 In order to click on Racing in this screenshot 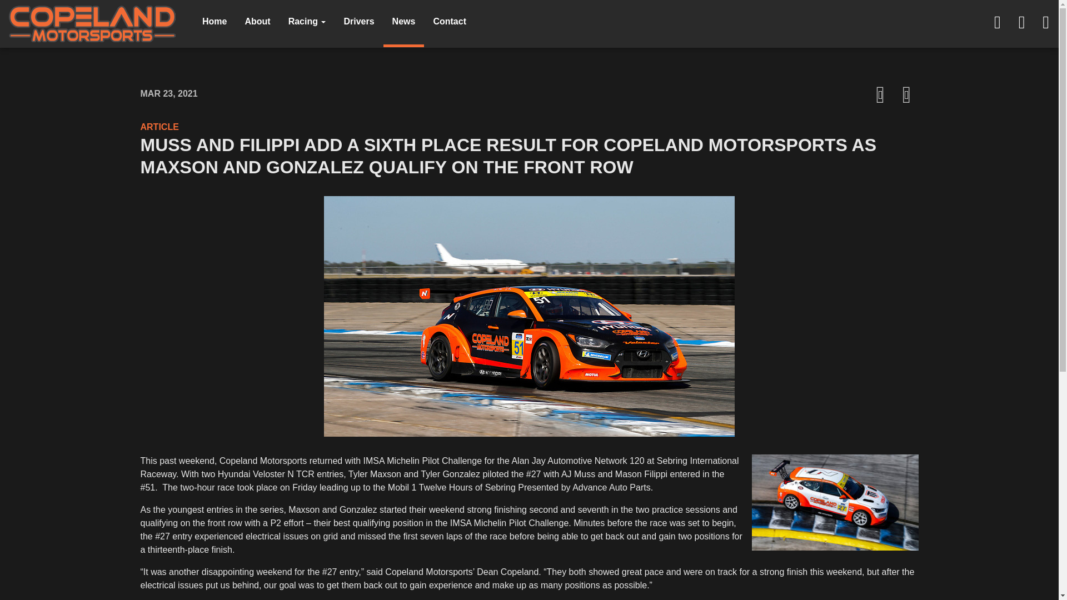, I will do `click(307, 23)`.